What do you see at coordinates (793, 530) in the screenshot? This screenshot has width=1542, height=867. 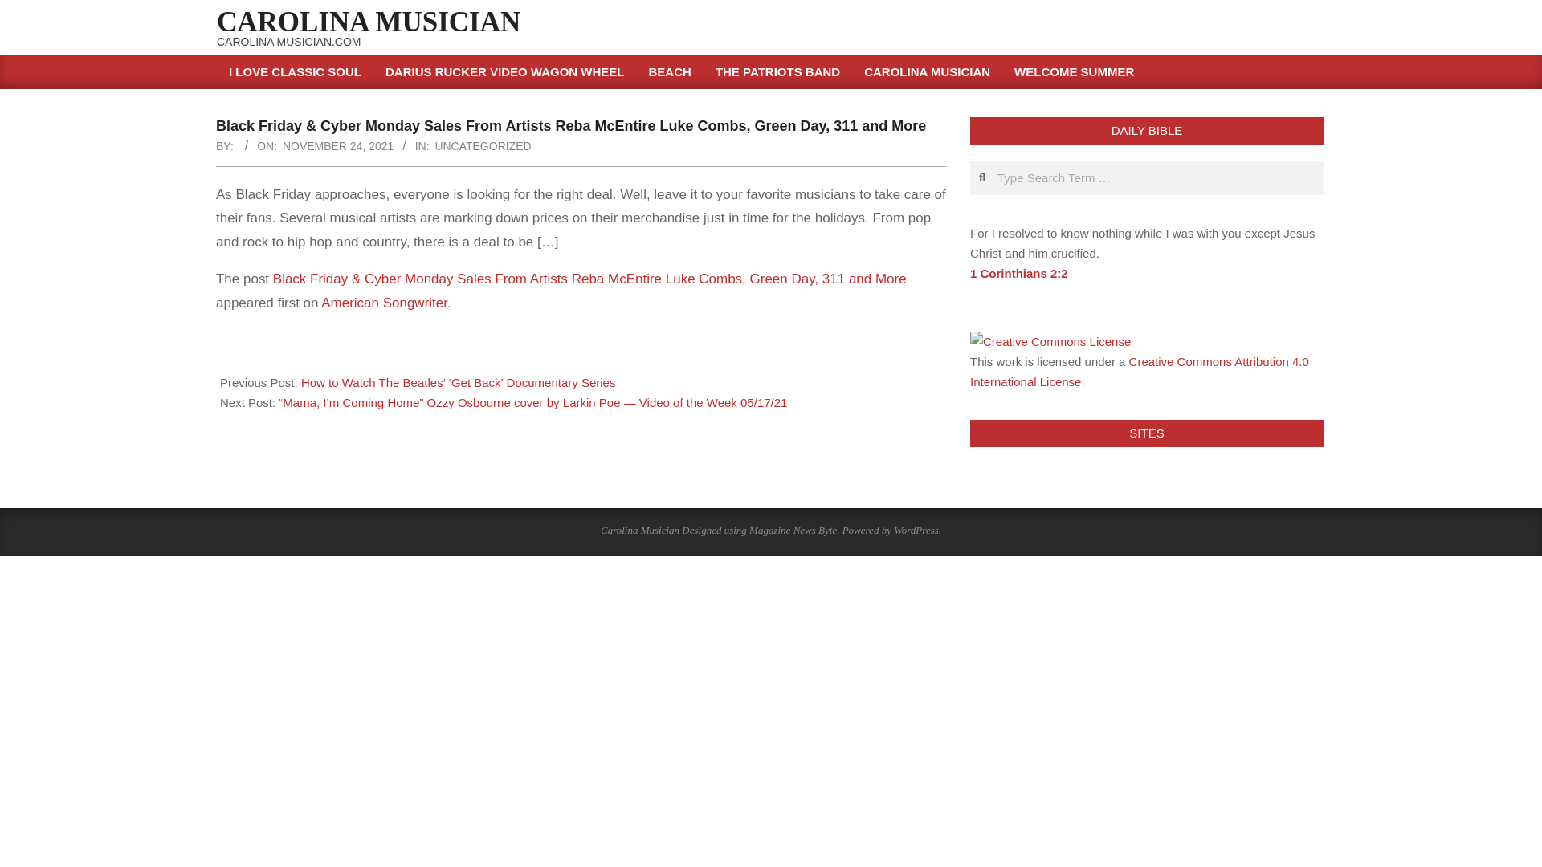 I see `Magazine News Byte WordPress Theme` at bounding box center [793, 530].